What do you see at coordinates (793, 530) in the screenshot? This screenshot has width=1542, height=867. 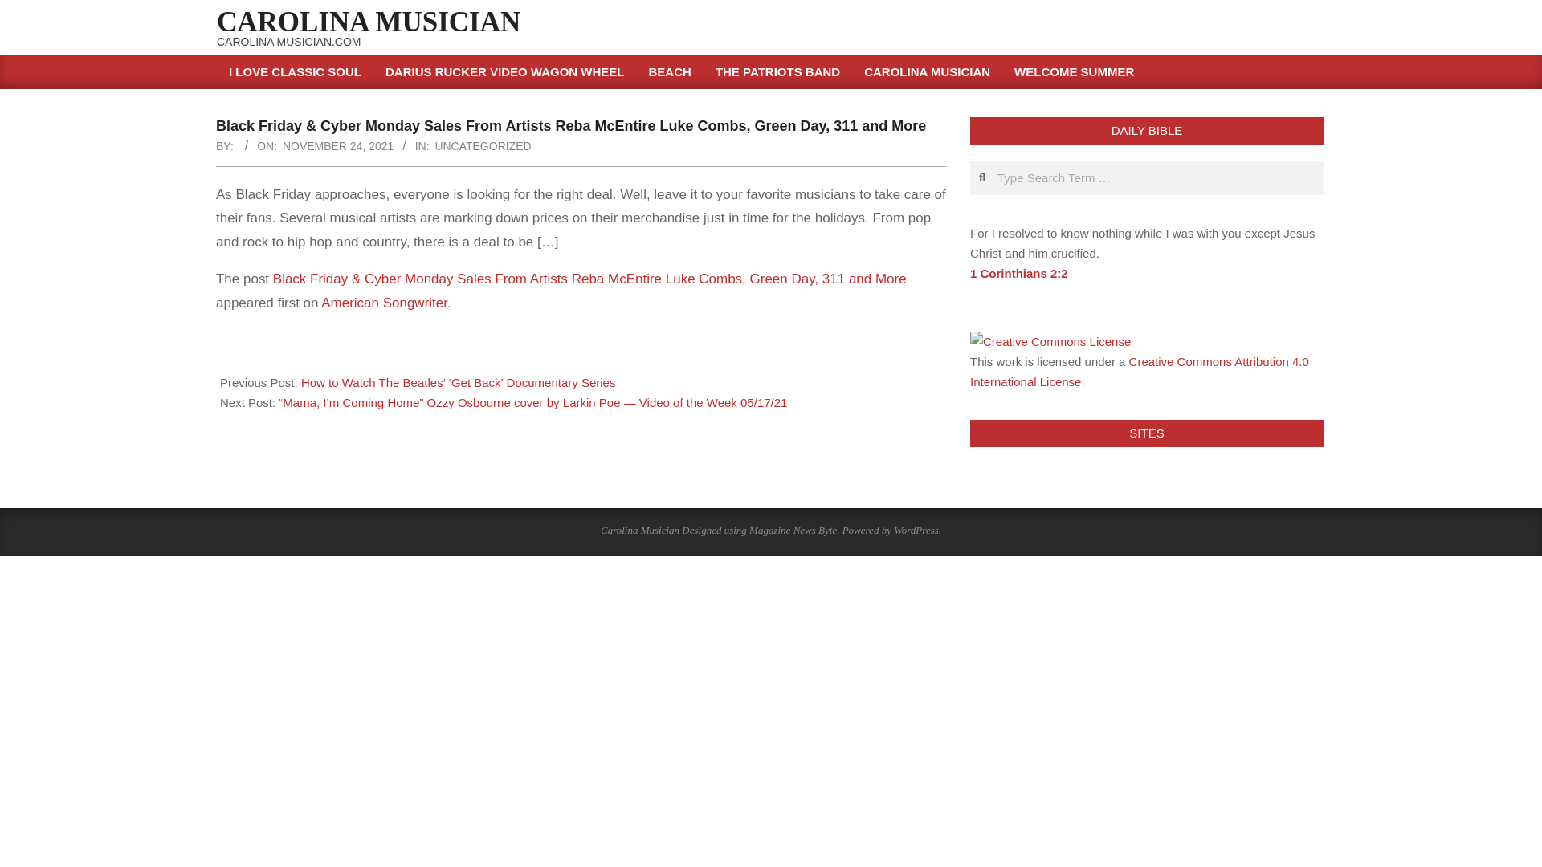 I see `Magazine News Byte WordPress Theme` at bounding box center [793, 530].